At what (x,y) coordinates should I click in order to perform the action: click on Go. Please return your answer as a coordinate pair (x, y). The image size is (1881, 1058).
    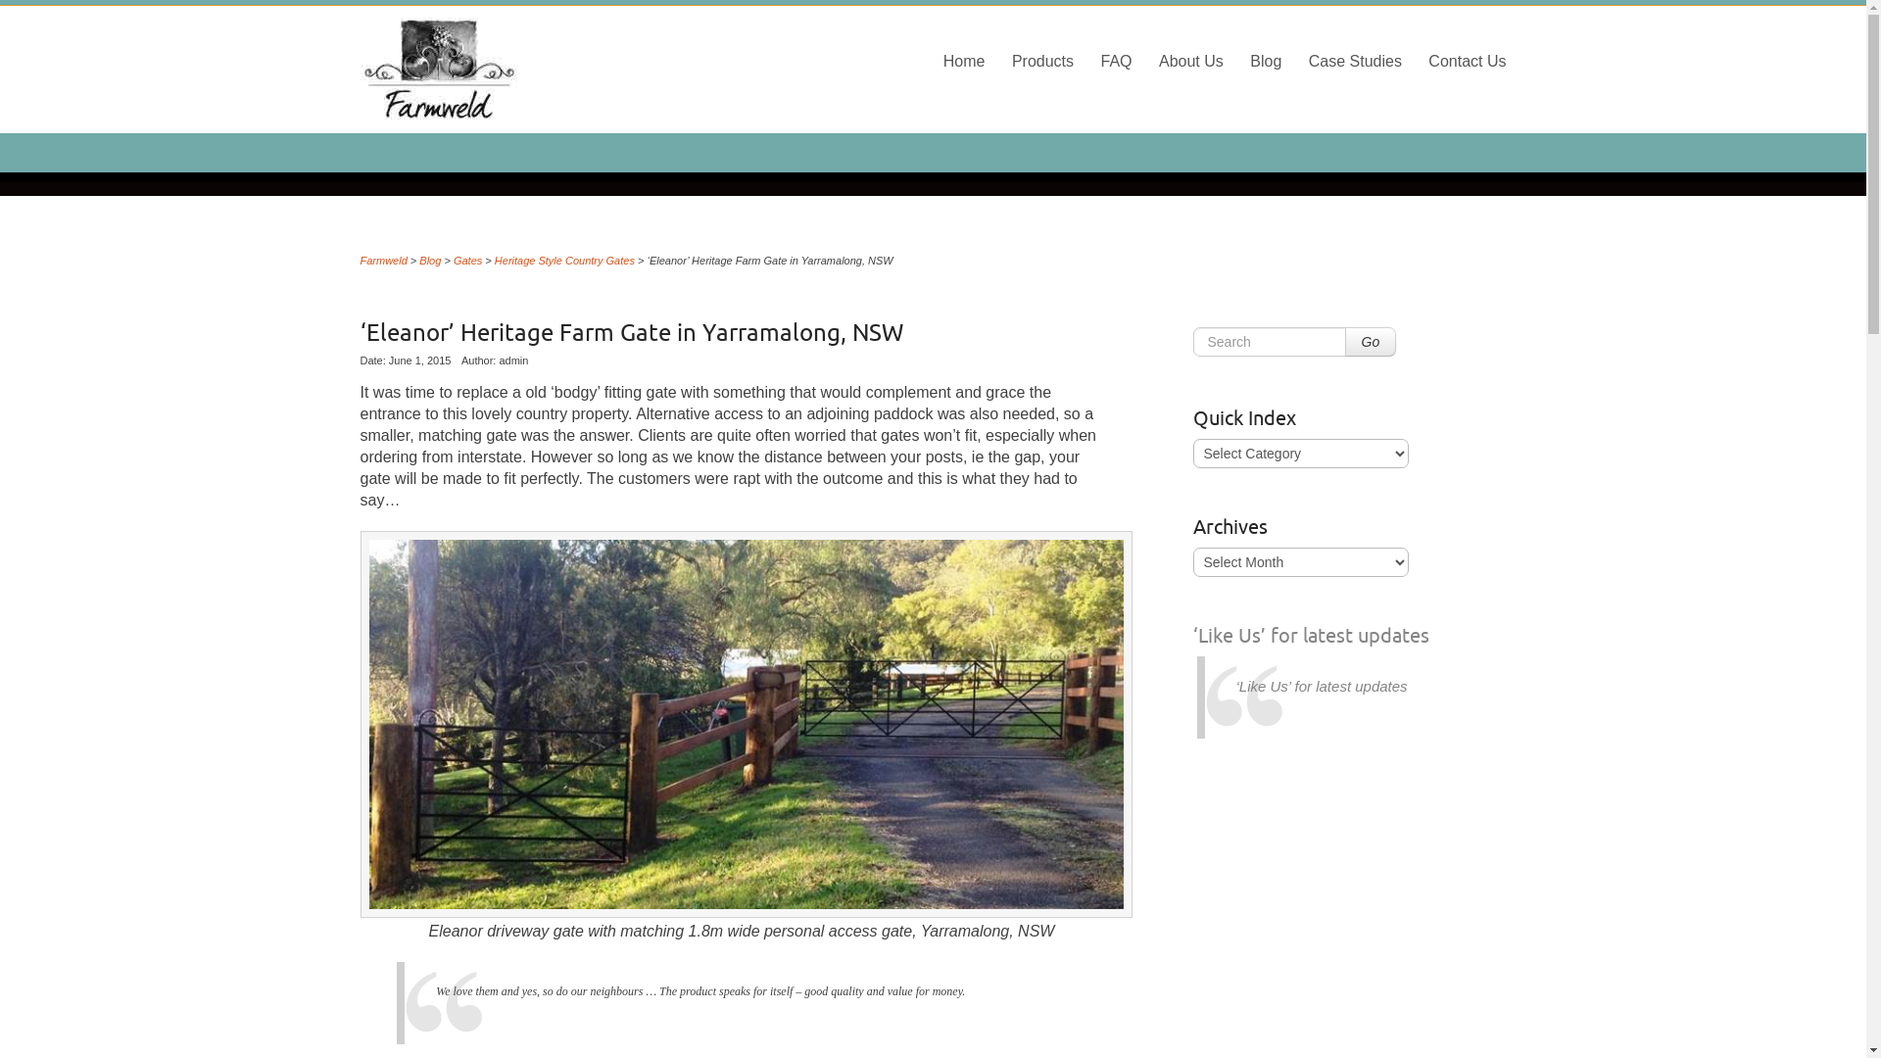
    Looking at the image, I should click on (1370, 342).